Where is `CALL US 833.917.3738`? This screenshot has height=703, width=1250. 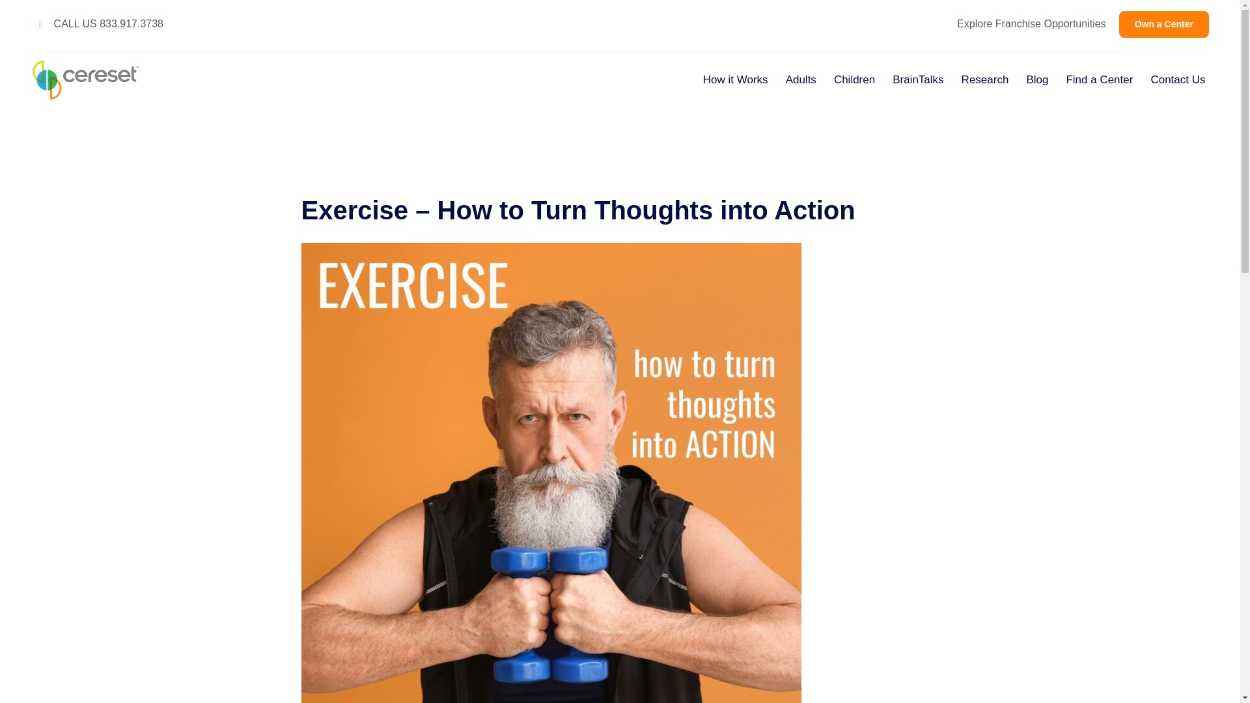
CALL US 833.917.3738 is located at coordinates (101, 24).